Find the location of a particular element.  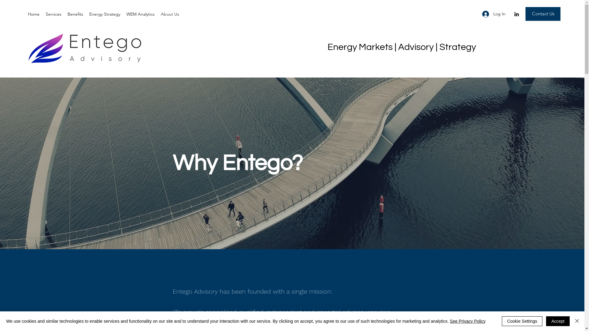

Benefits is located at coordinates (75, 14).